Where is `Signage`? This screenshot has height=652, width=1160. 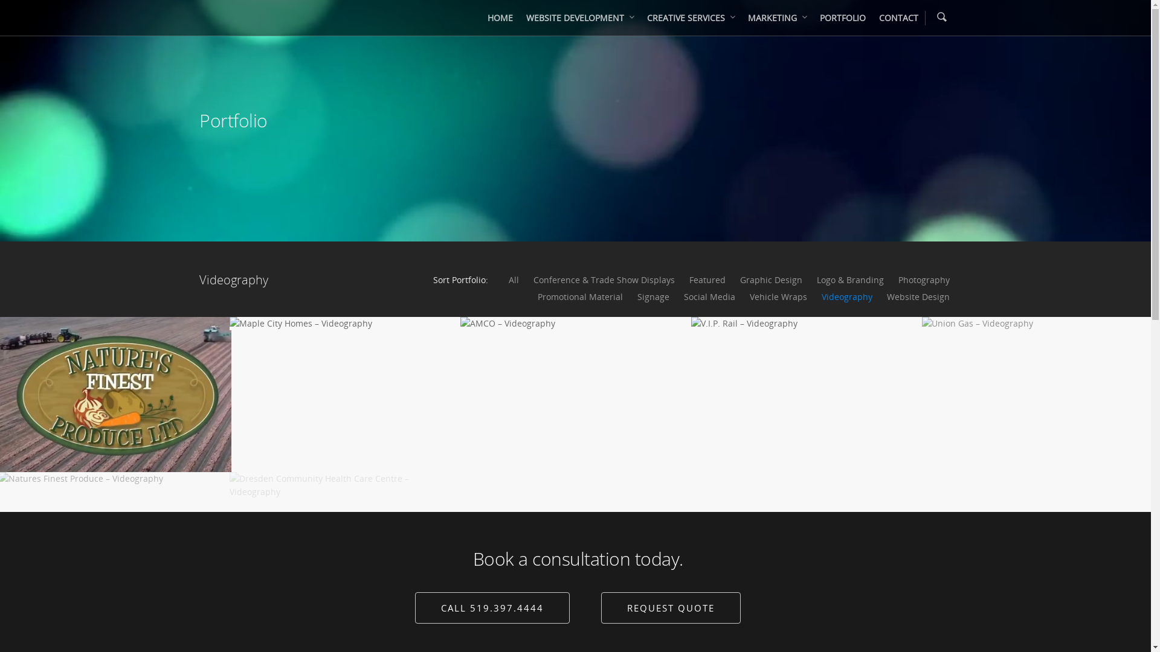 Signage is located at coordinates (654, 297).